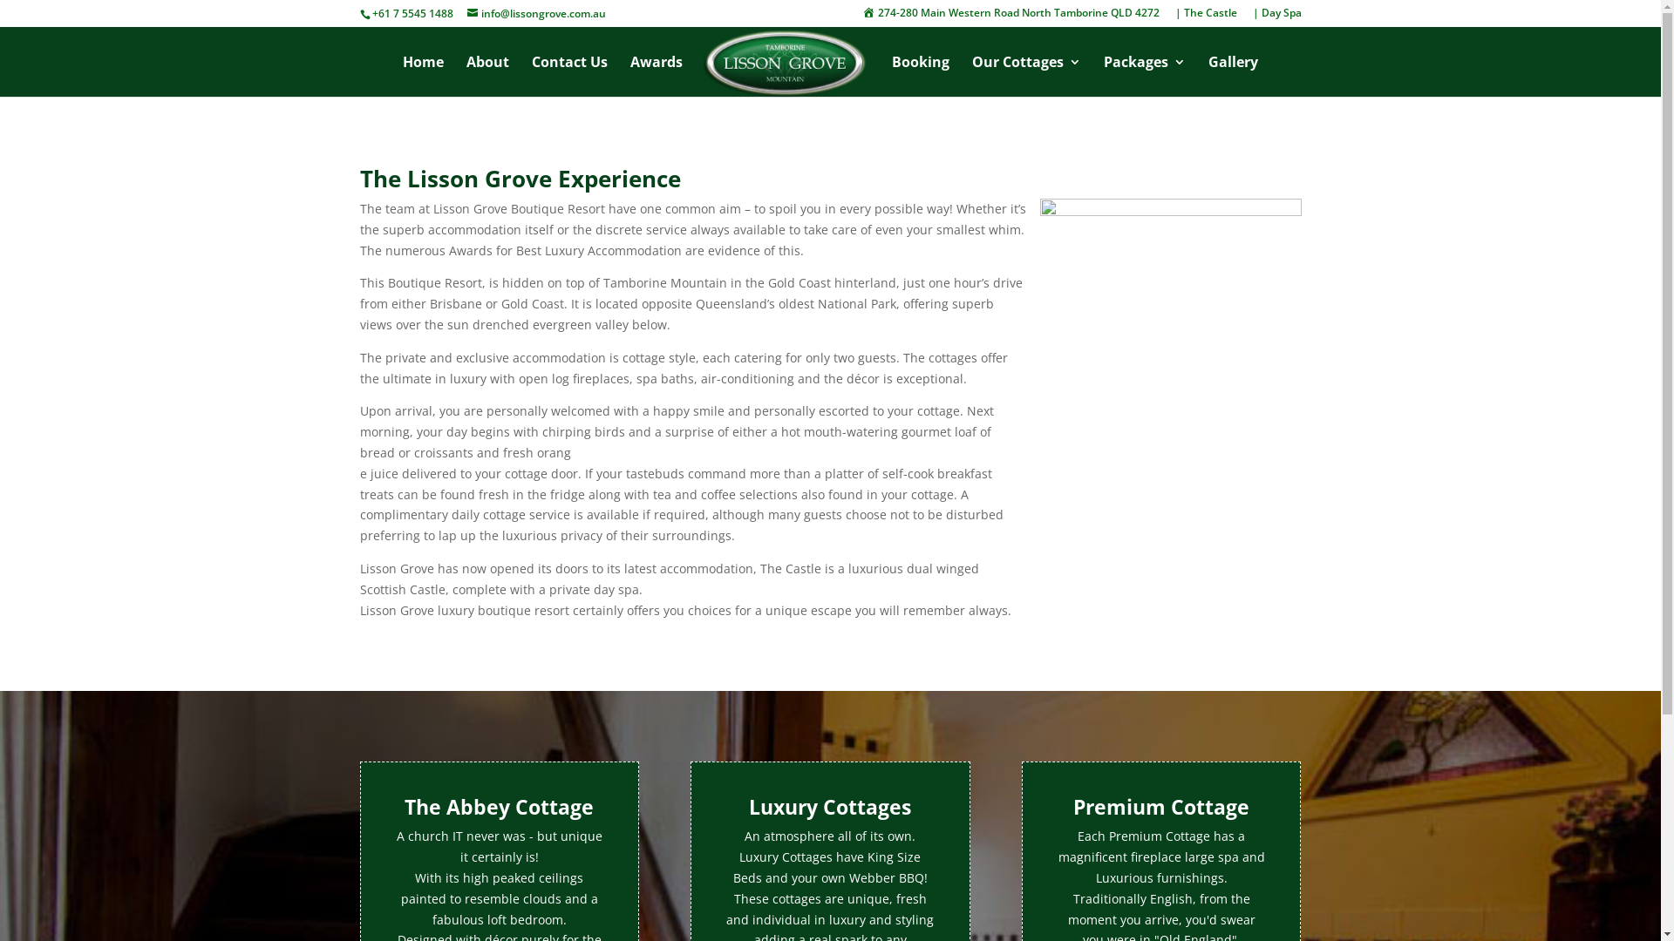 This screenshot has width=1674, height=941. Describe the element at coordinates (1207, 17) in the screenshot. I see `| The Castle` at that location.